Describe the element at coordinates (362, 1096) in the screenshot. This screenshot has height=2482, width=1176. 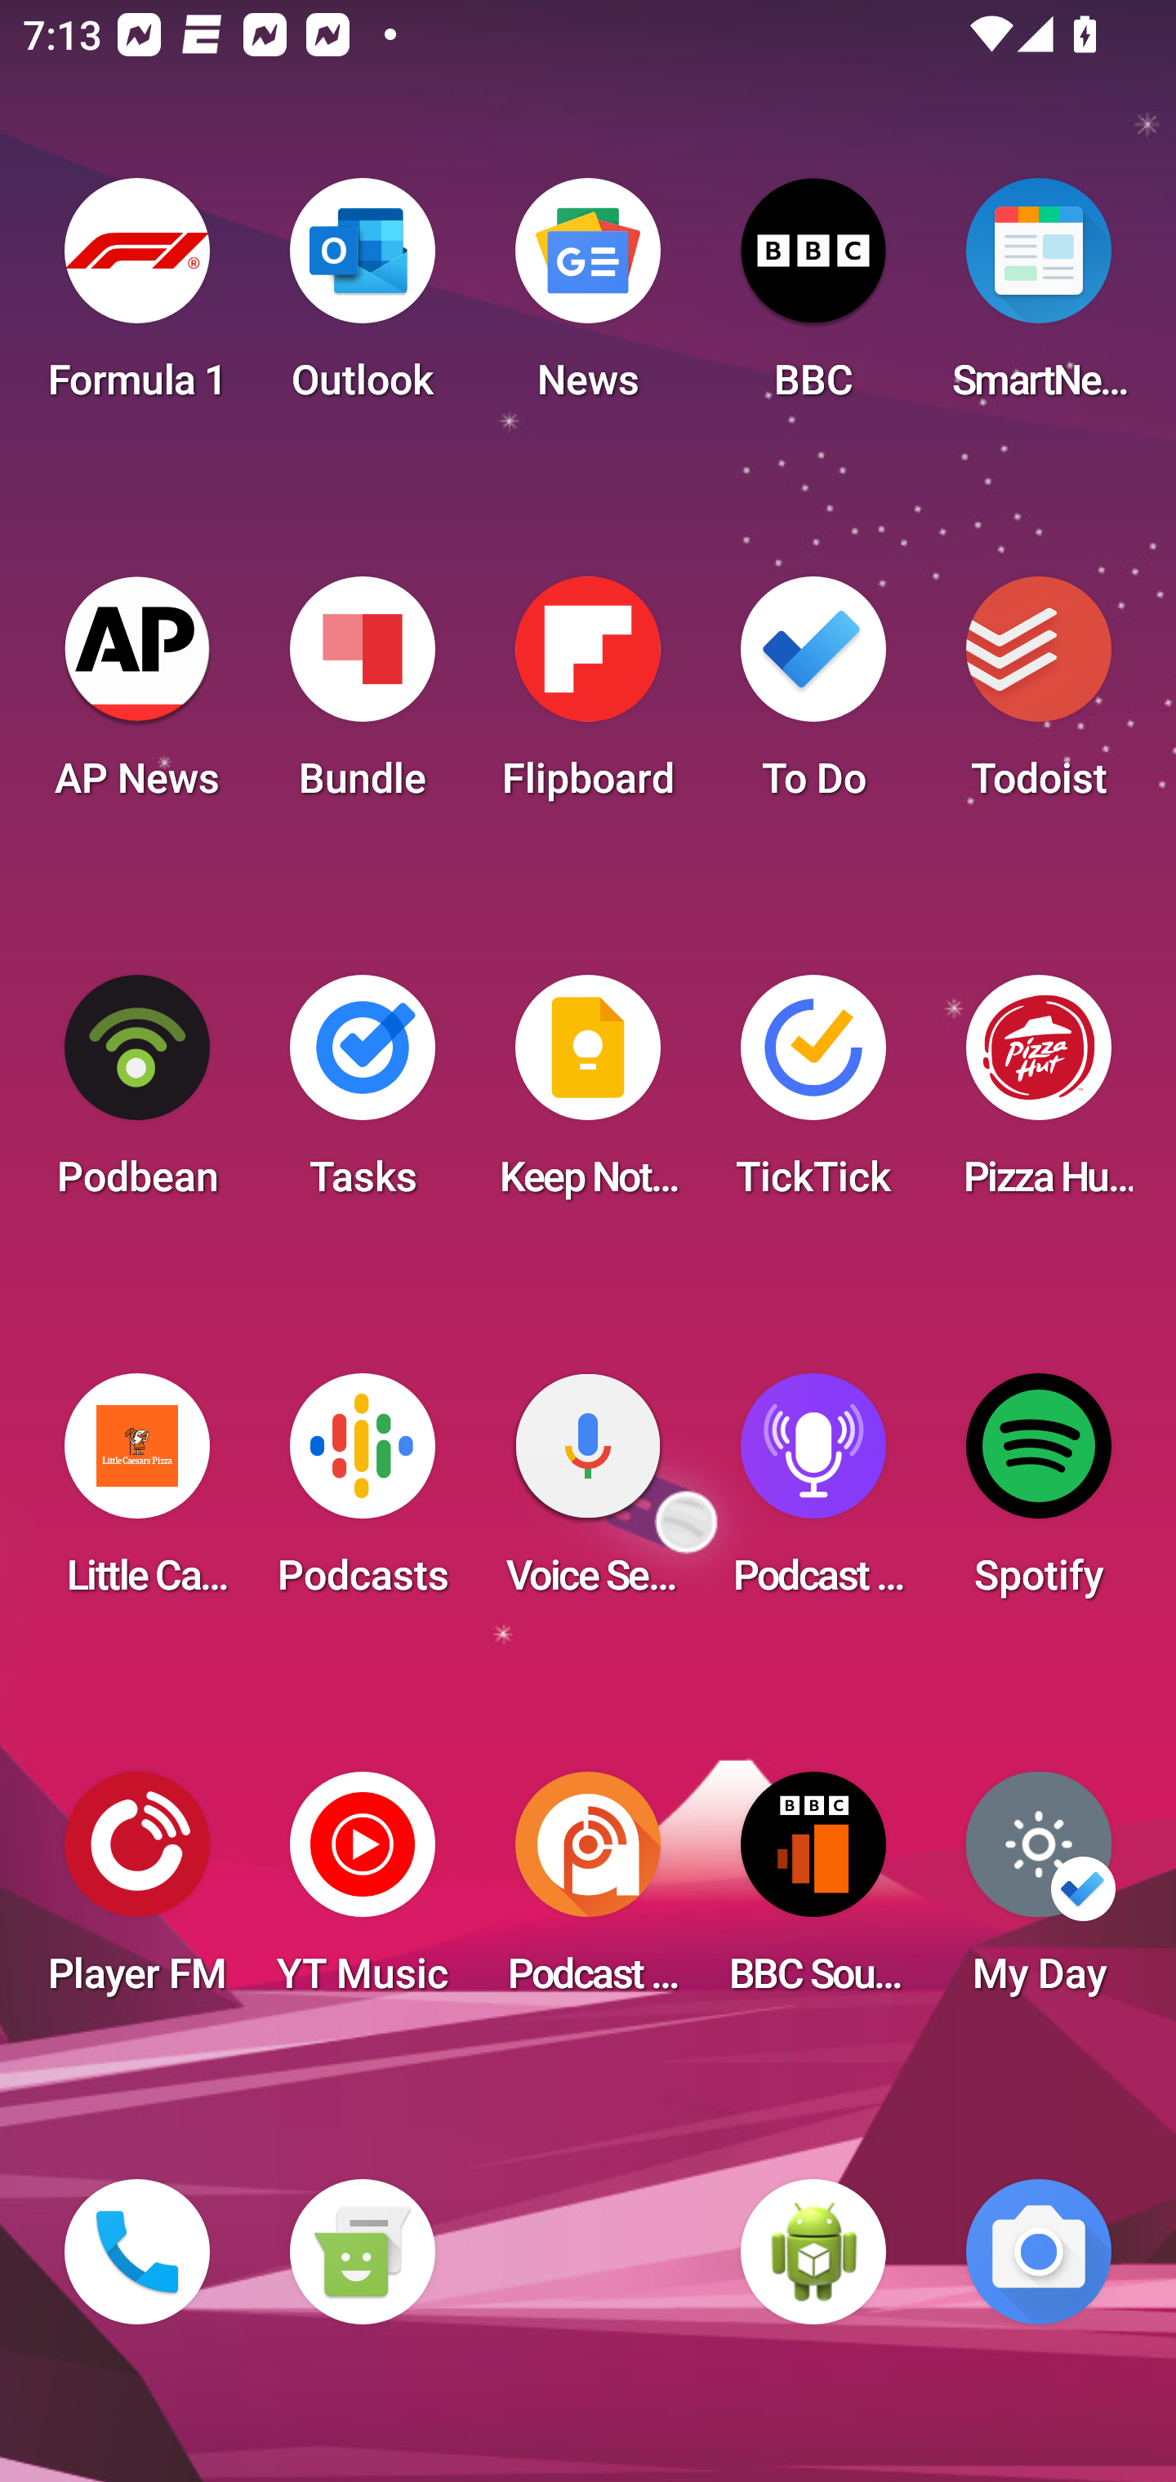
I see `Tasks` at that location.